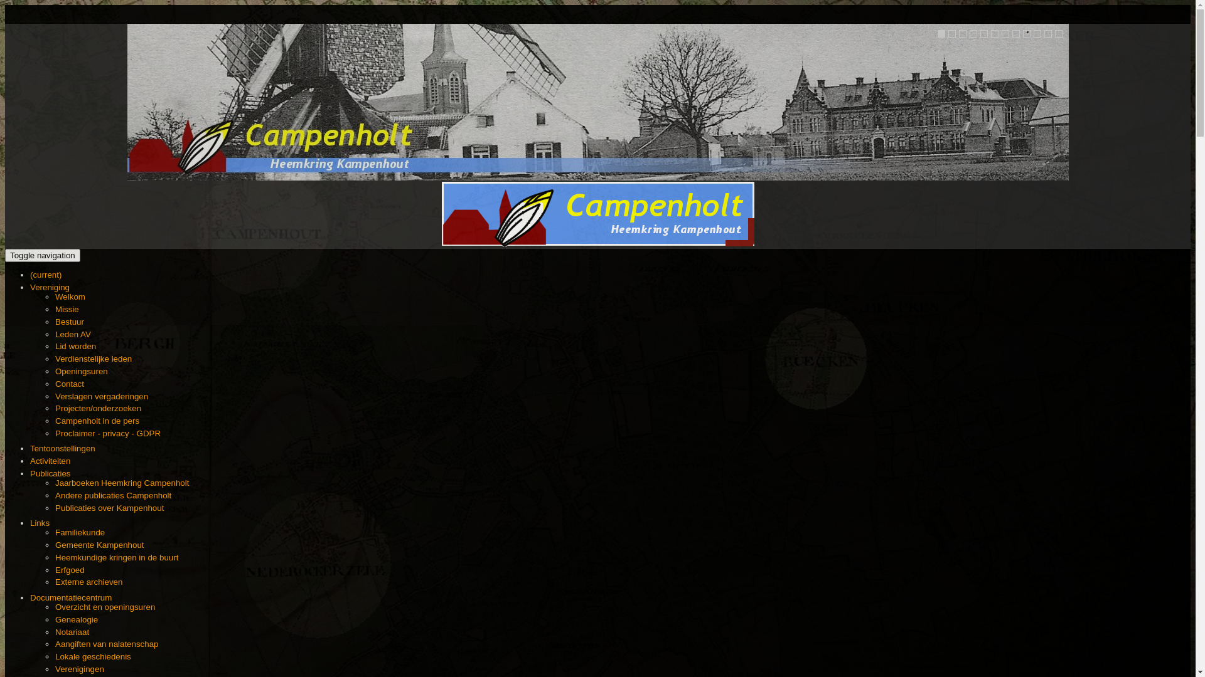  I want to click on Leden AV, so click(73, 335).